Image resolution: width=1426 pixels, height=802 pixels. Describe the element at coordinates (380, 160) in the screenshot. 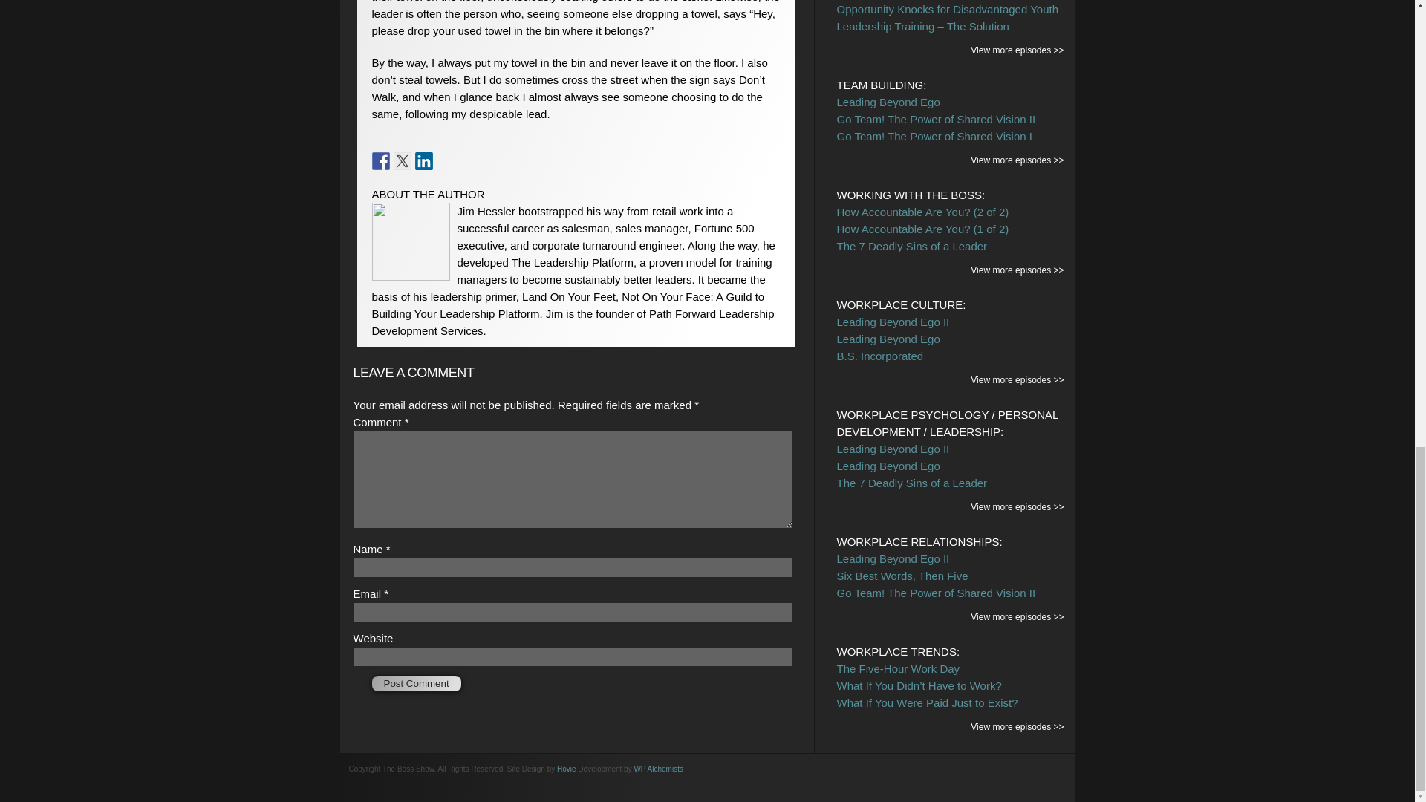

I see `Share on Facebook` at that location.